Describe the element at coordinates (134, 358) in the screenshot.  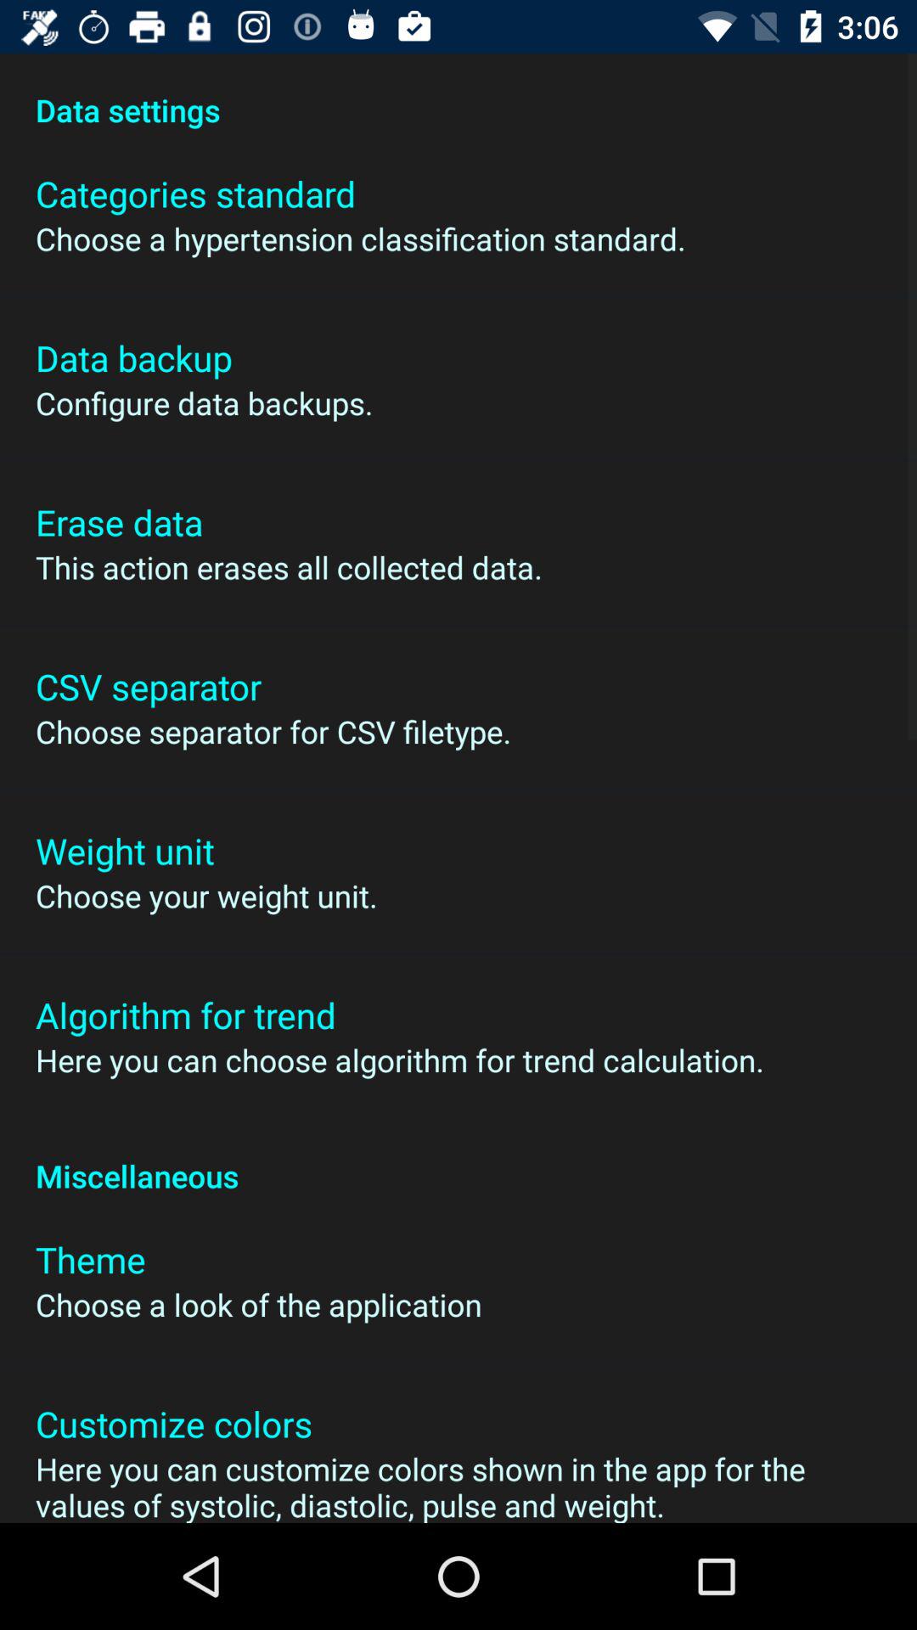
I see `swipe until data backup app` at that location.